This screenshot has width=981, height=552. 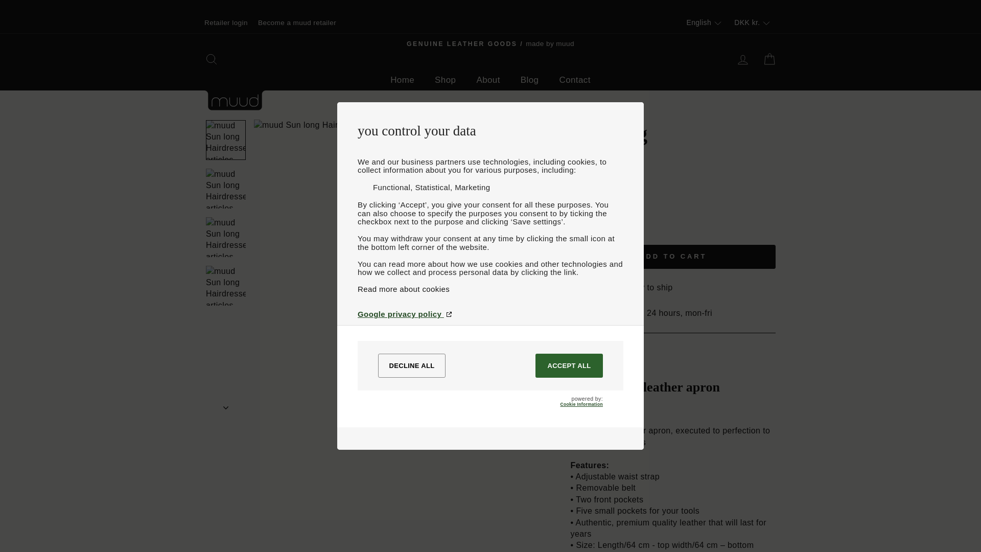 What do you see at coordinates (491, 289) in the screenshot?
I see `Read more about cookies` at bounding box center [491, 289].